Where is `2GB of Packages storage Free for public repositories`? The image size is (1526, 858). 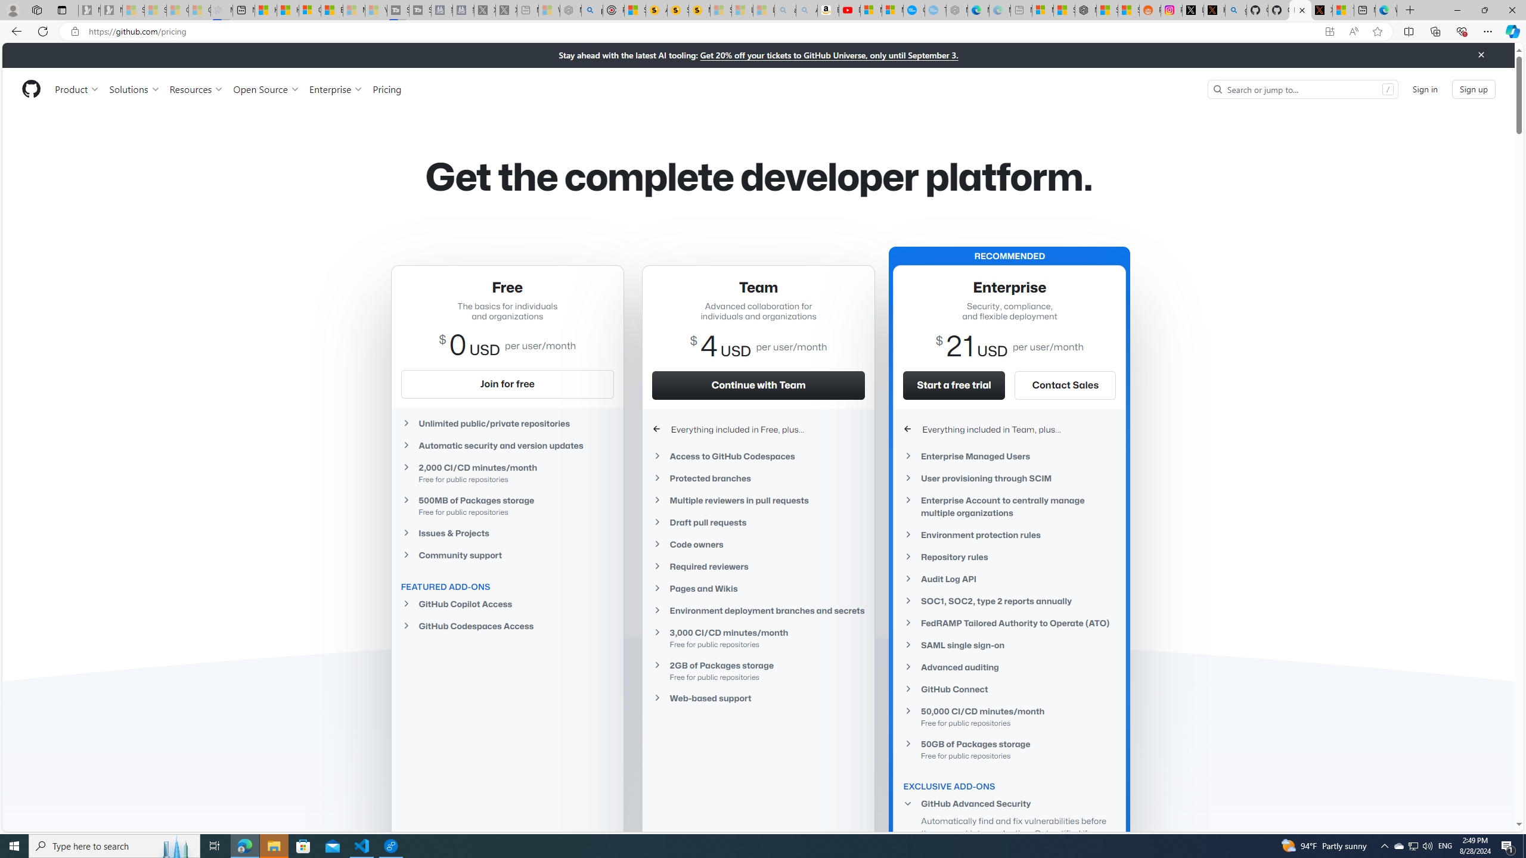
2GB of Packages storage Free for public repositories is located at coordinates (758, 670).